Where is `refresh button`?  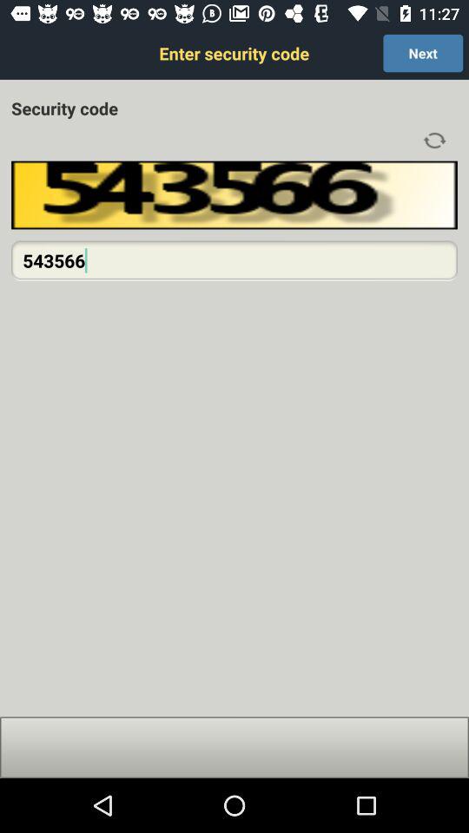
refresh button is located at coordinates (434, 141).